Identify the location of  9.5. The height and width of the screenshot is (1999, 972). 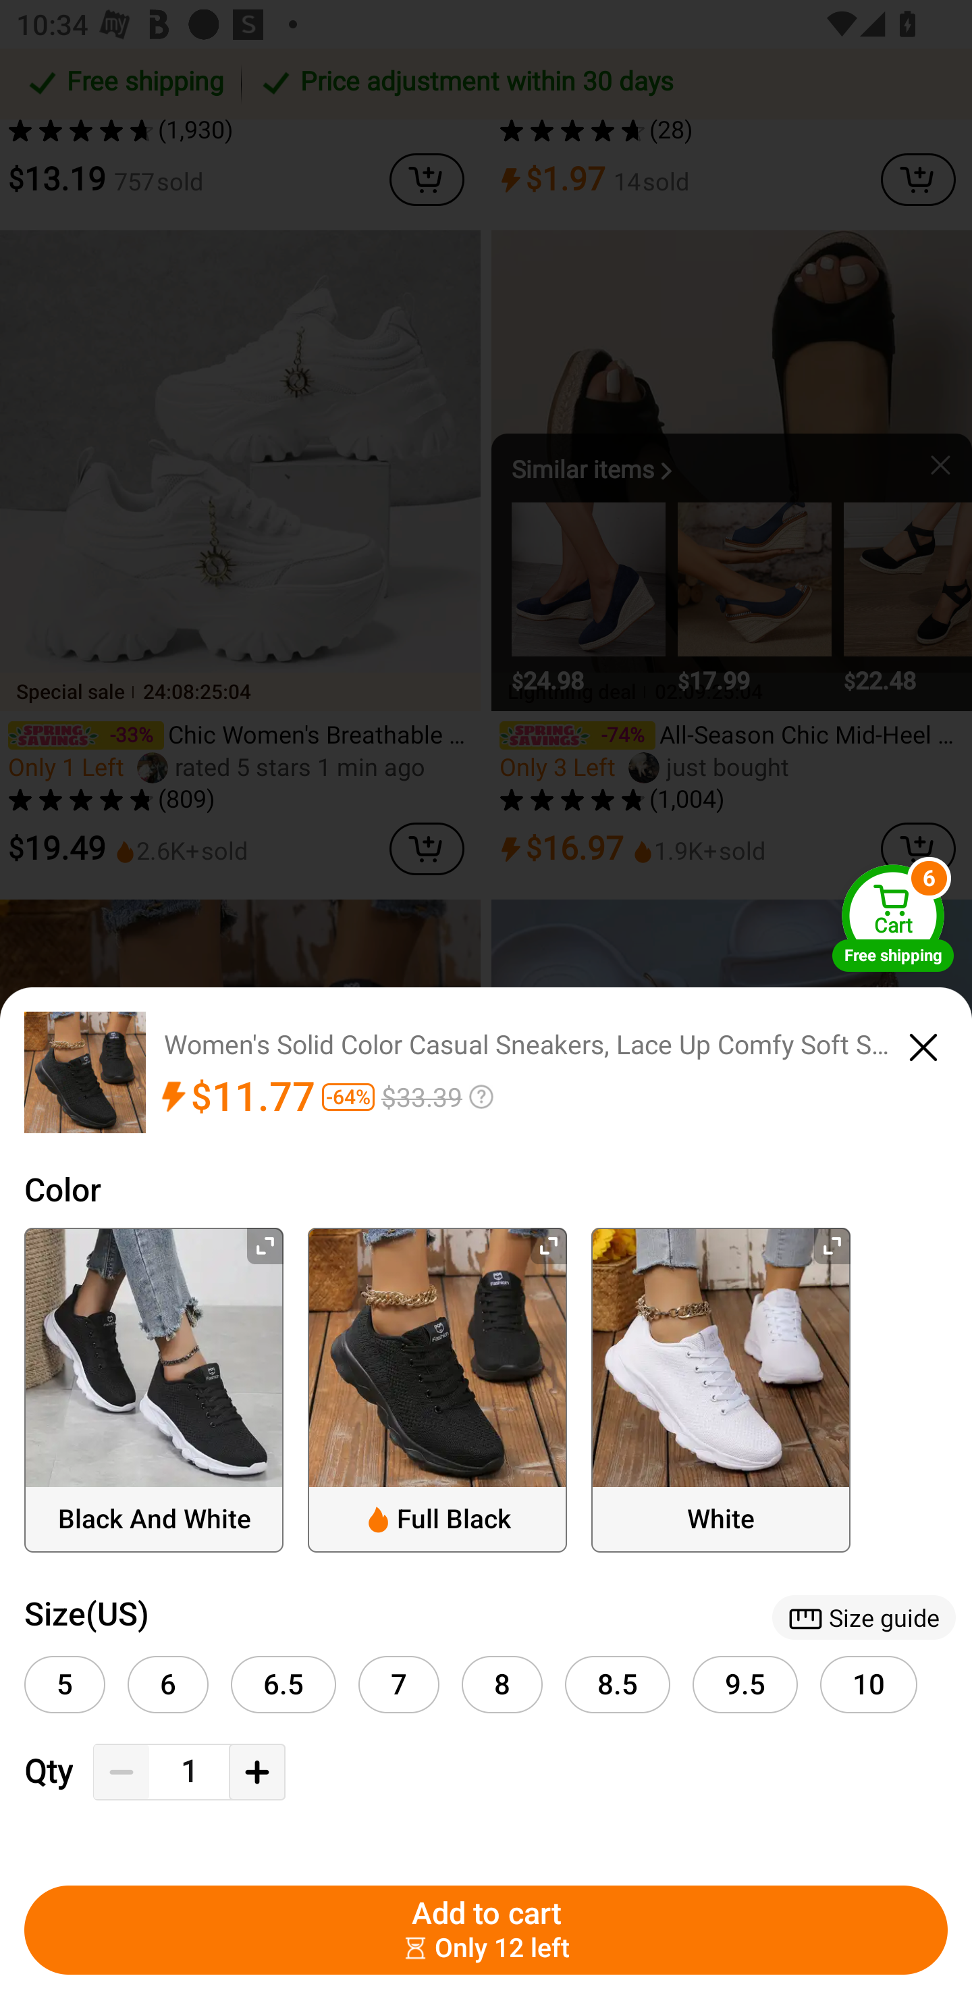
(745, 1684).